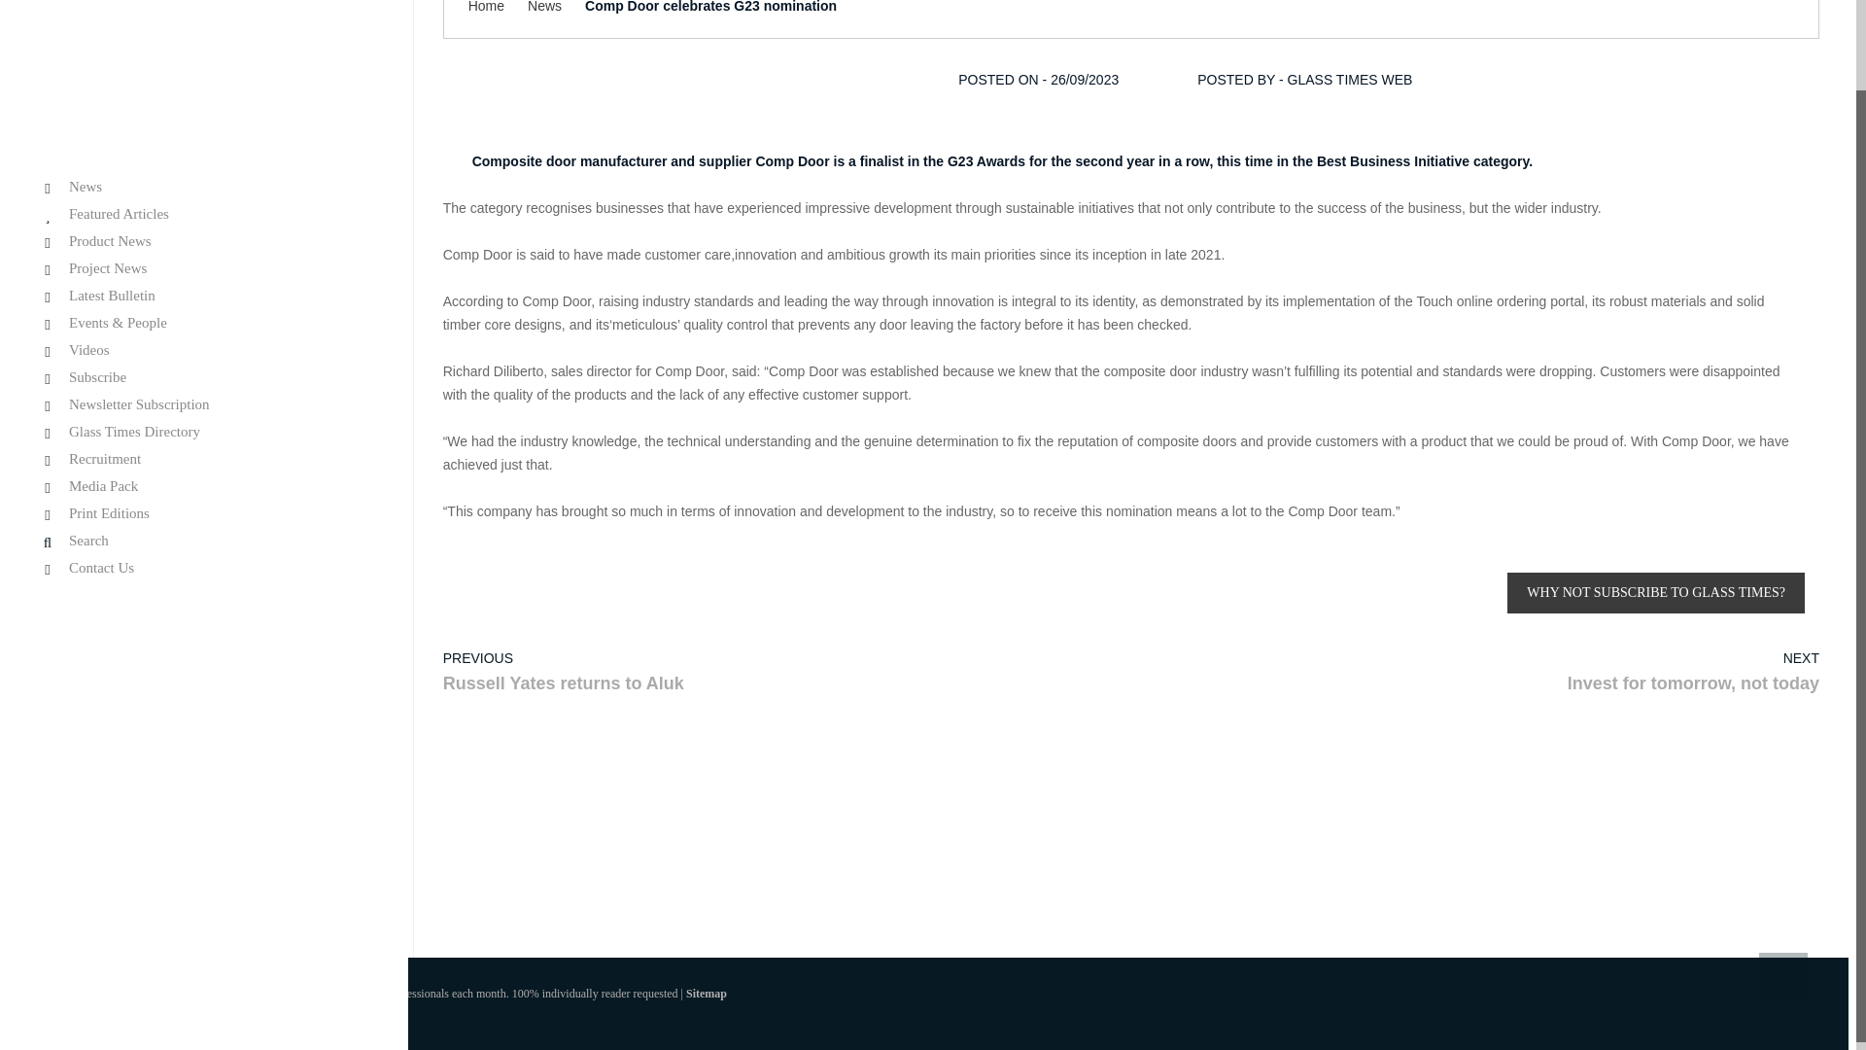 The image size is (1866, 1050). What do you see at coordinates (204, 250) in the screenshot?
I see `Videos` at bounding box center [204, 250].